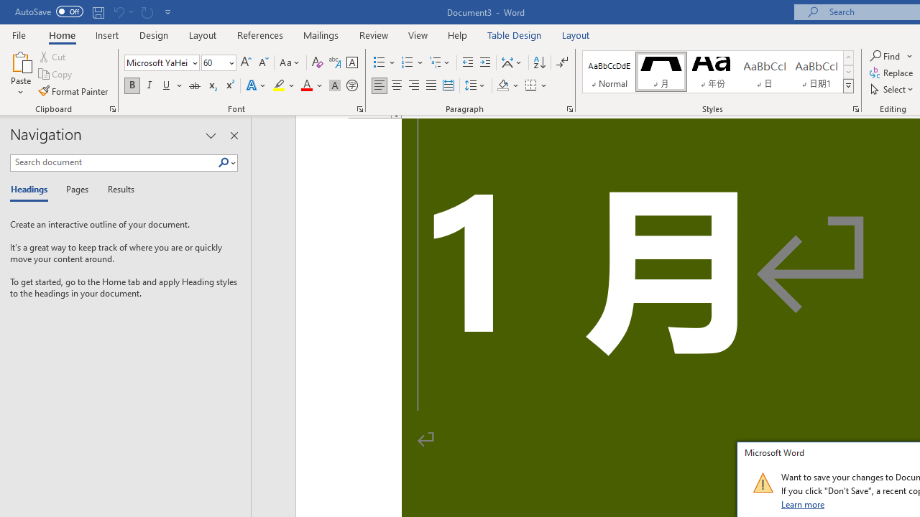 This screenshot has width=920, height=517. I want to click on Search, so click(224, 163).